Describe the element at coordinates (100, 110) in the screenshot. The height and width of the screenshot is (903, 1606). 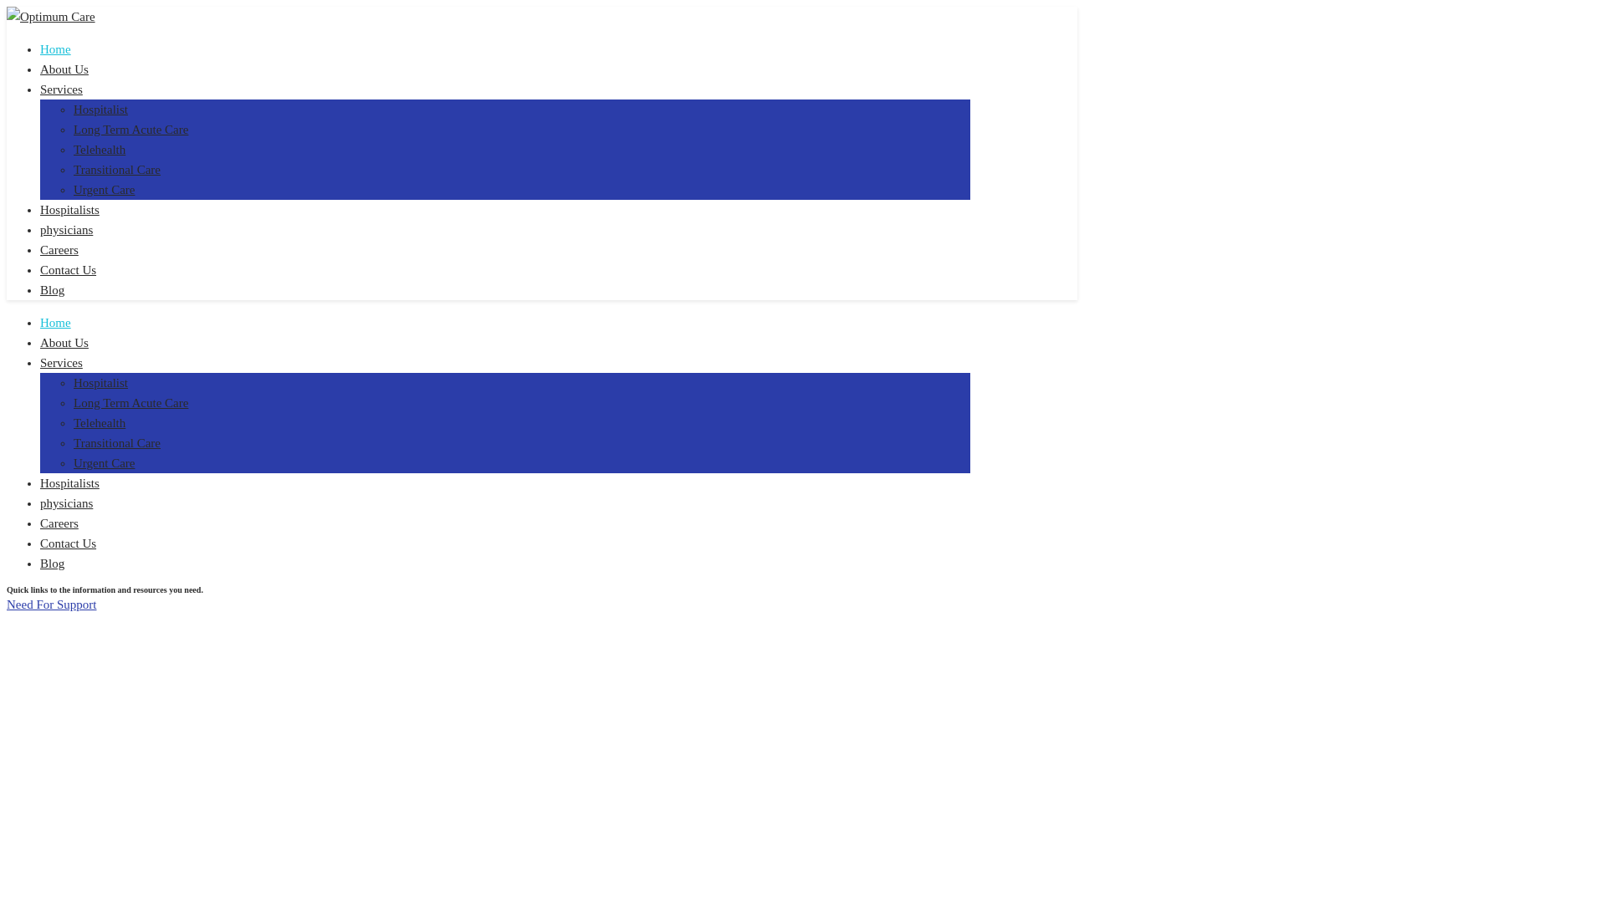
I see `Hospitalist` at that location.